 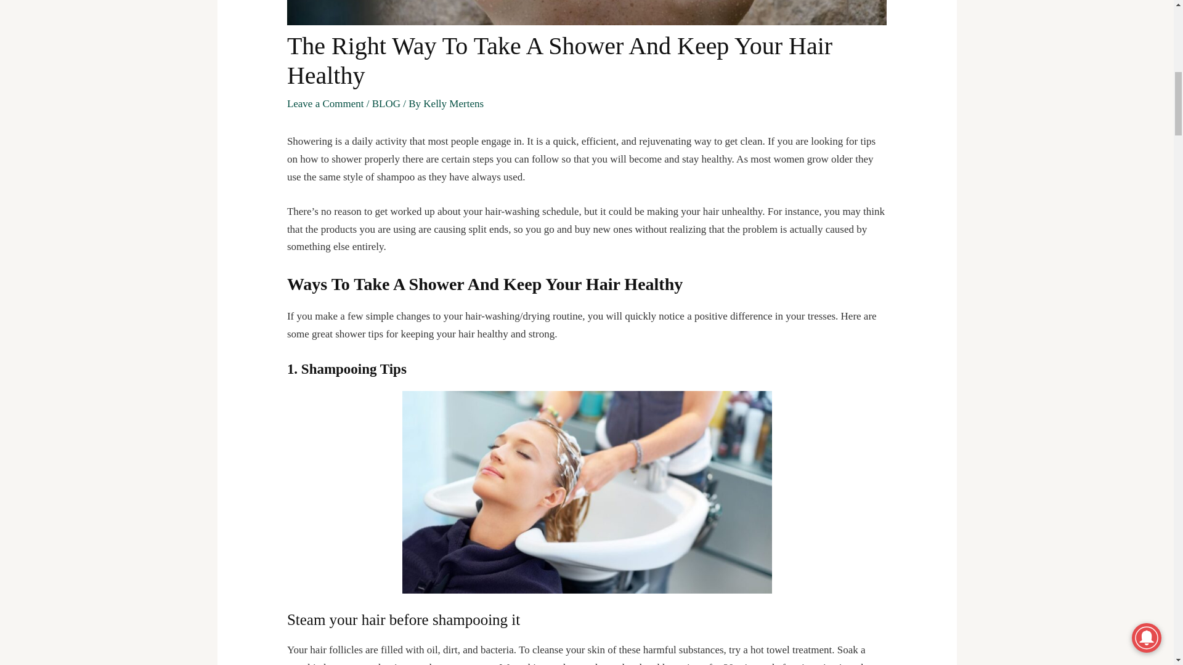 What do you see at coordinates (386, 103) in the screenshot?
I see `BLOG` at bounding box center [386, 103].